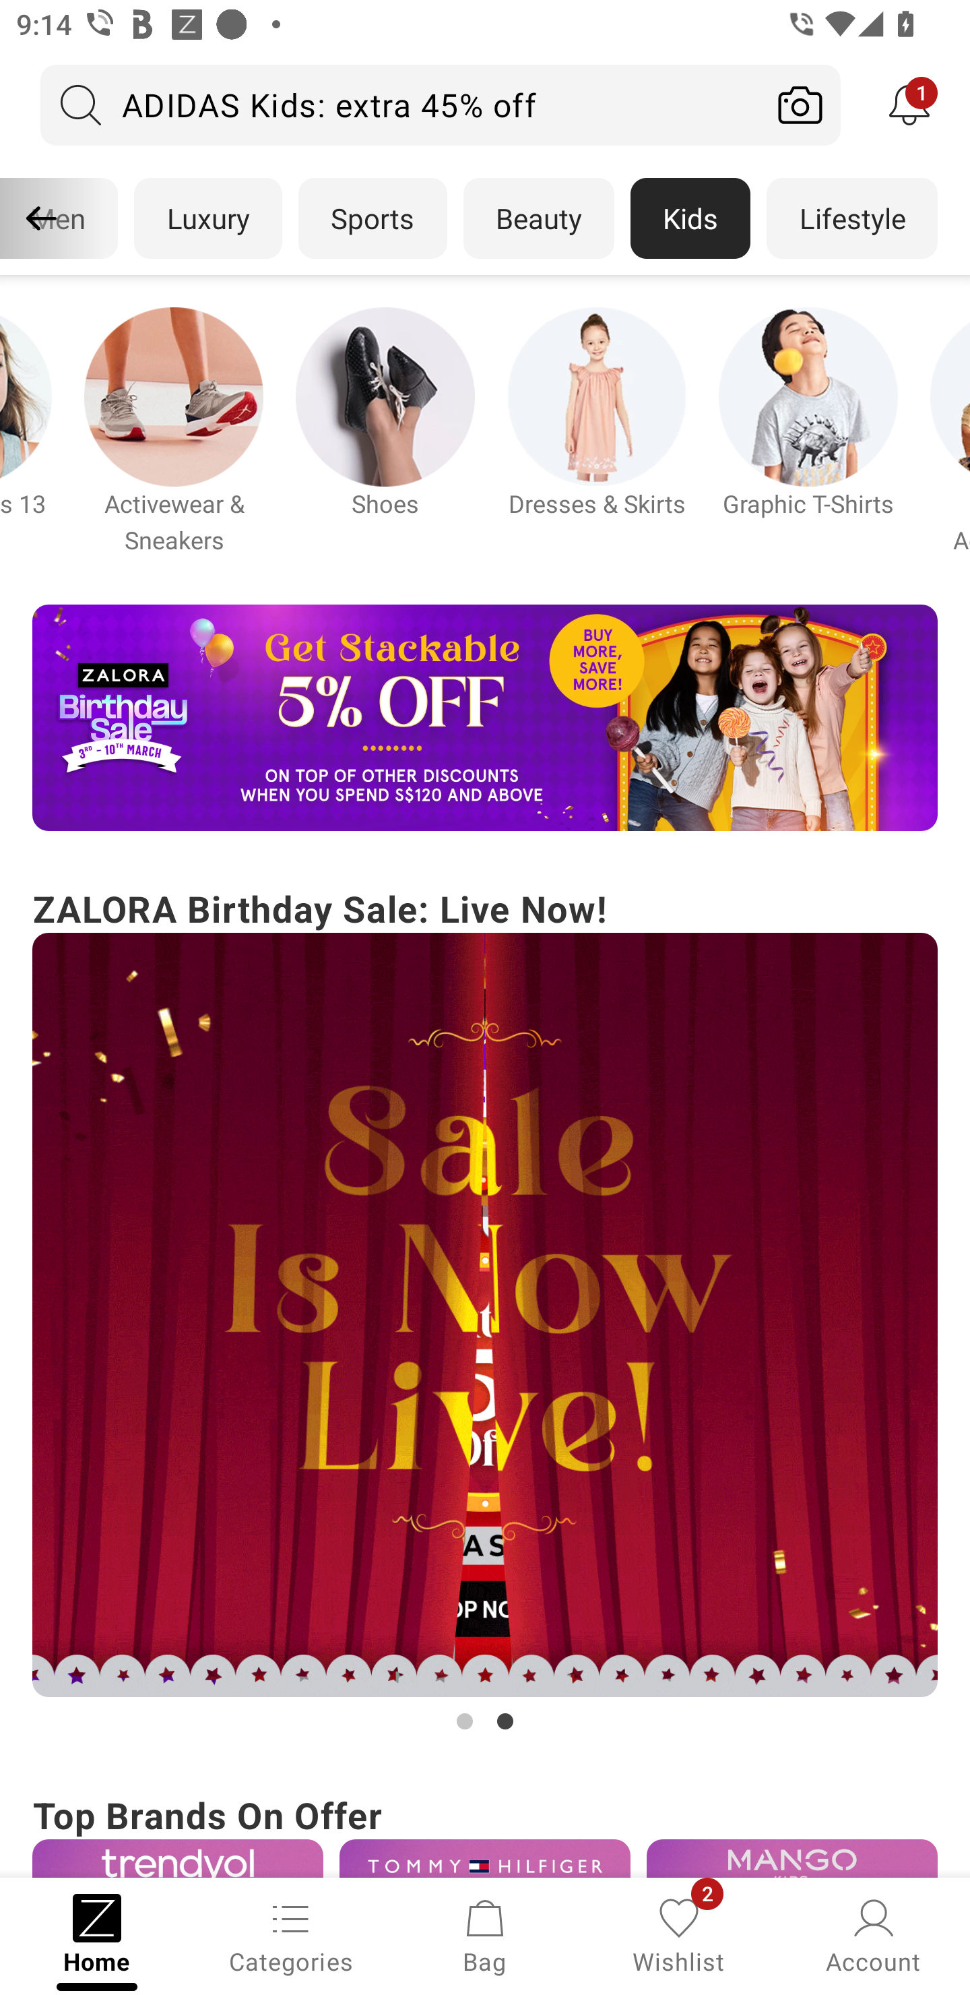  I want to click on Beauty, so click(539, 218).